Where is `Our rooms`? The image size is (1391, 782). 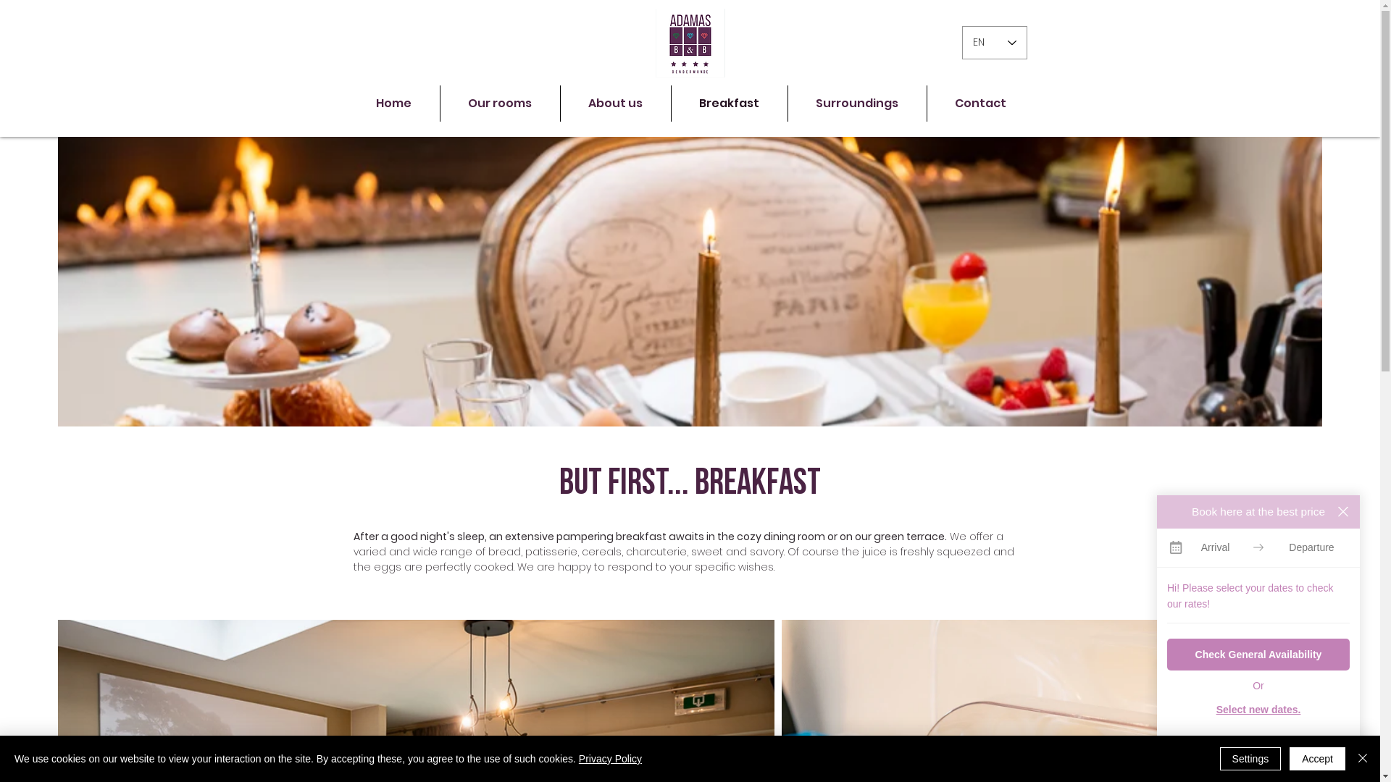 Our rooms is located at coordinates (500, 104).